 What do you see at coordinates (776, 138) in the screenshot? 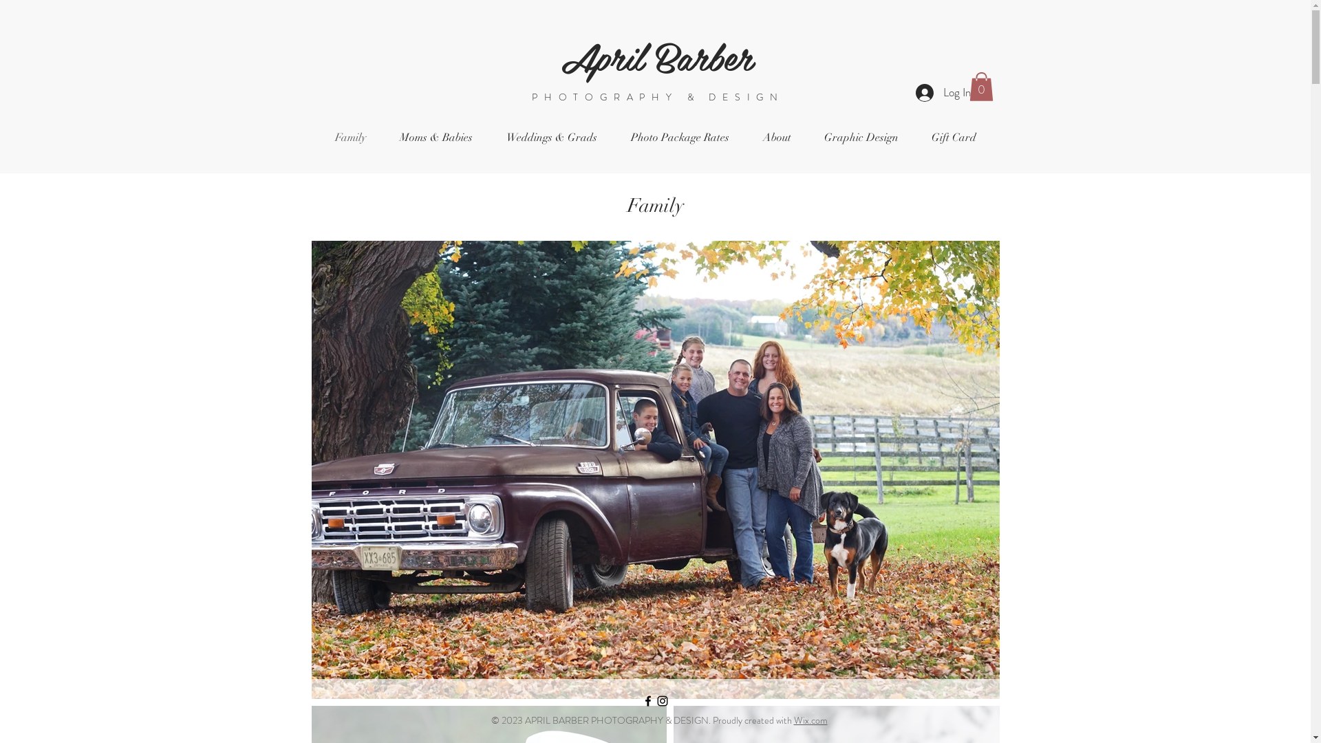
I see `About` at bounding box center [776, 138].